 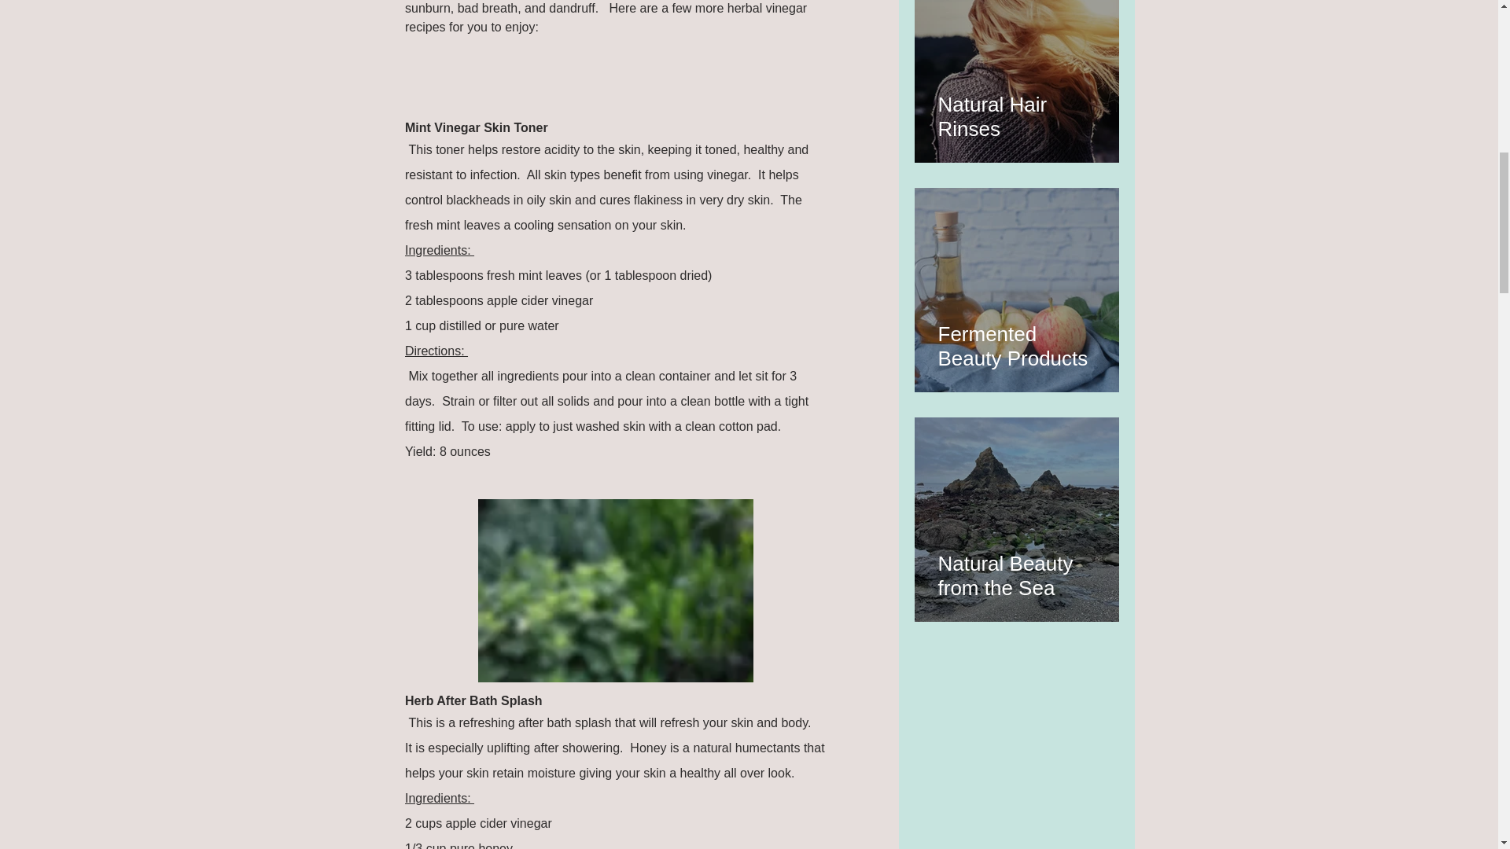 What do you see at coordinates (1016, 568) in the screenshot?
I see `Natural Beauty from the Sea` at bounding box center [1016, 568].